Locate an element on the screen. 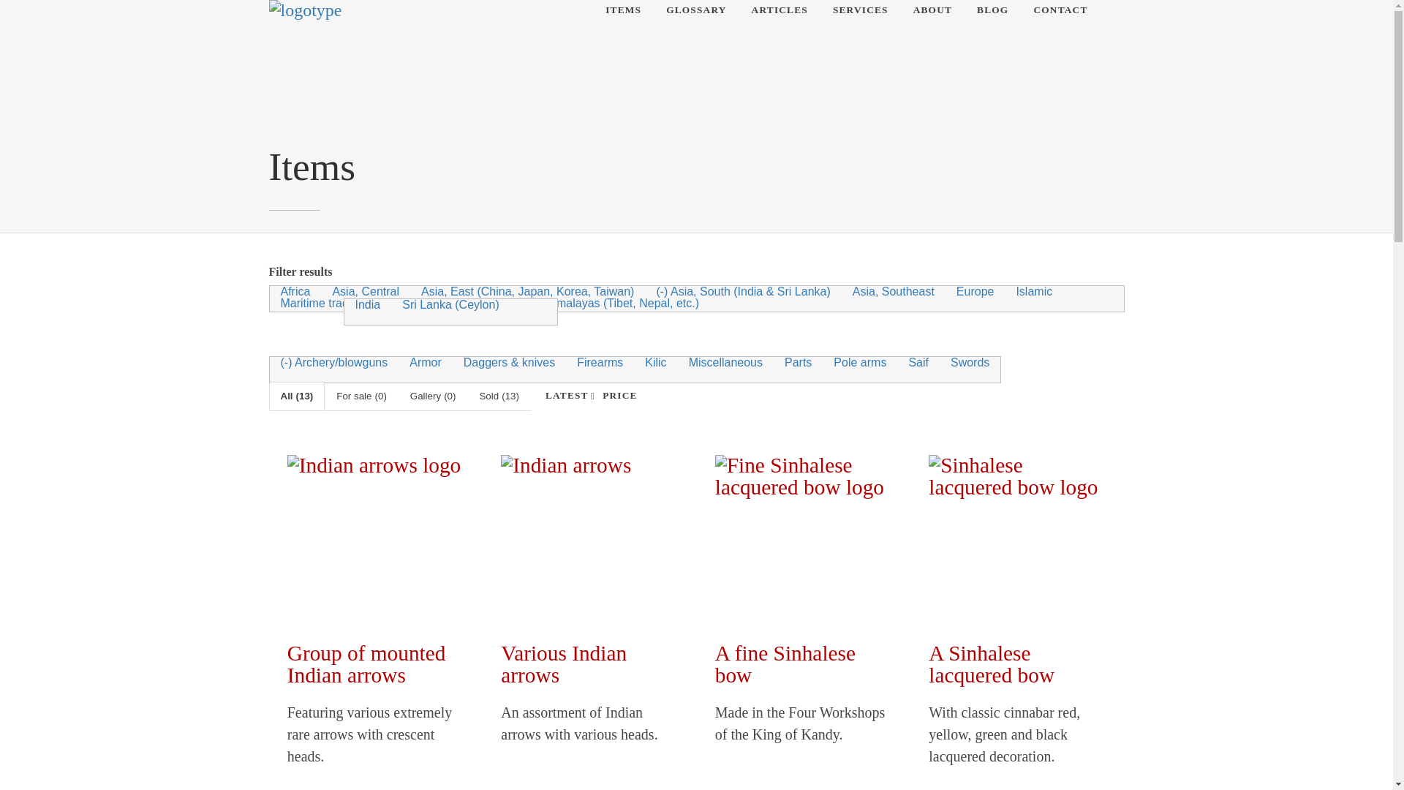  CONTACT is located at coordinates (1060, 10).